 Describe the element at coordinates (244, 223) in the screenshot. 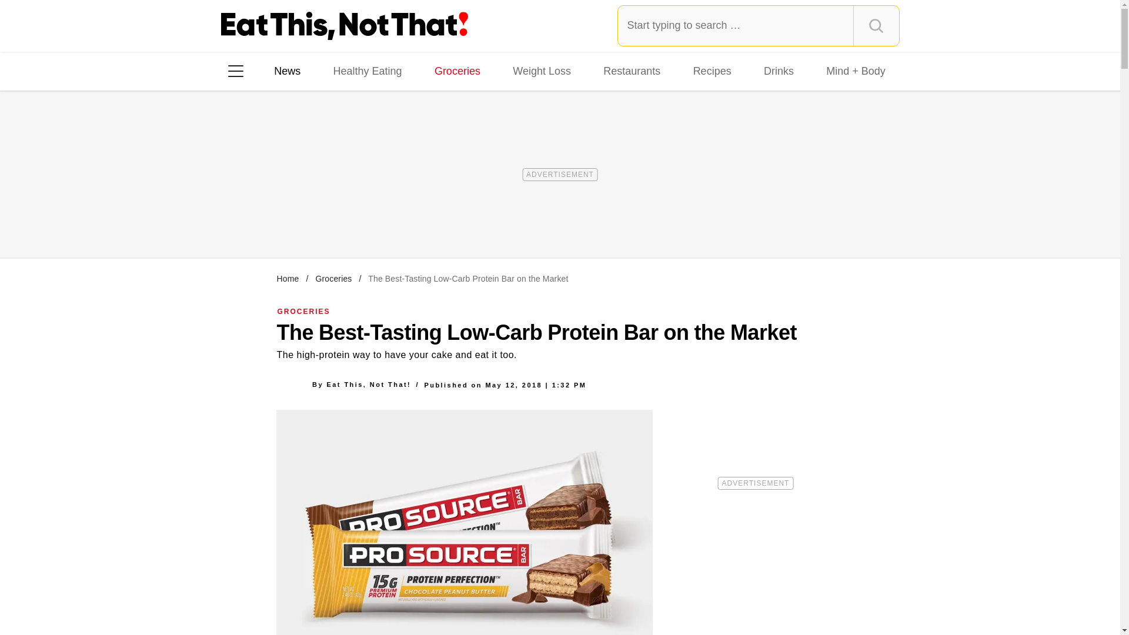

I see `Facebook` at that location.